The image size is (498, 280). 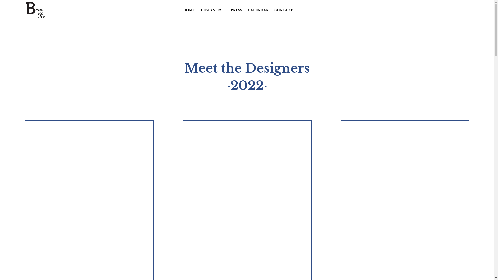 What do you see at coordinates (213, 10) in the screenshot?
I see `DESIGNERS` at bounding box center [213, 10].